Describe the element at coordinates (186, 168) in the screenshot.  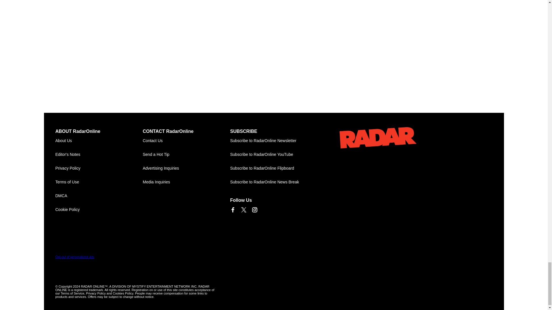
I see `Advertising Inquiries` at that location.